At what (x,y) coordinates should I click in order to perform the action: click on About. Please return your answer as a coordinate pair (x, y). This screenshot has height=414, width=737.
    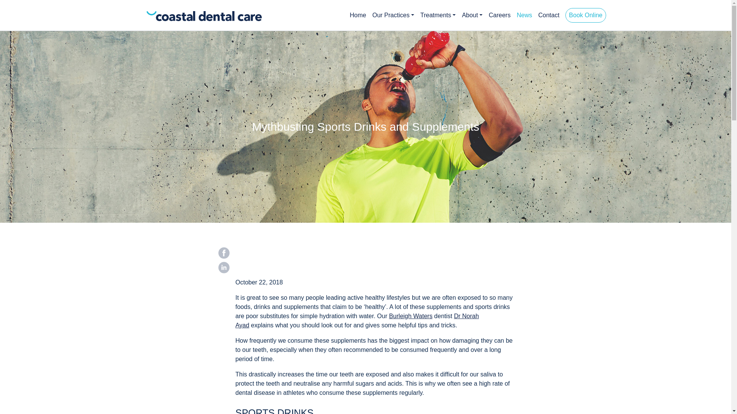
    Looking at the image, I should click on (472, 15).